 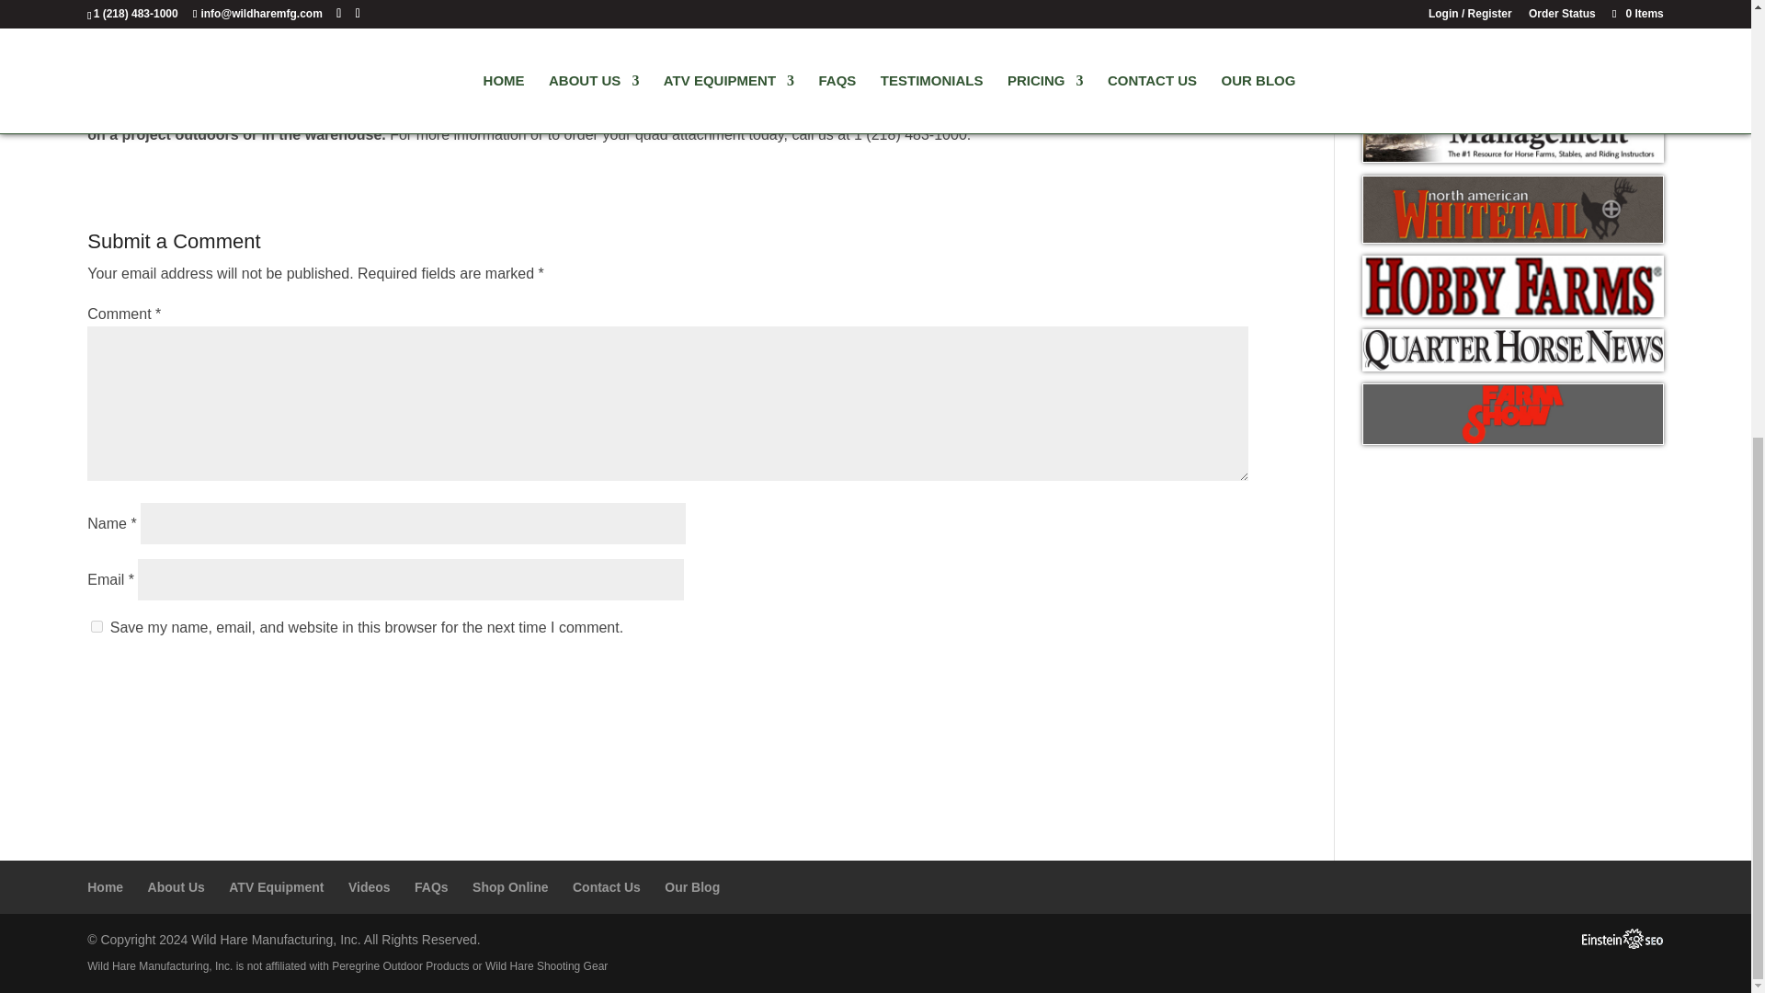 What do you see at coordinates (1623, 944) in the screenshot?
I see `Minnesota Search Engine Optimization Services` at bounding box center [1623, 944].